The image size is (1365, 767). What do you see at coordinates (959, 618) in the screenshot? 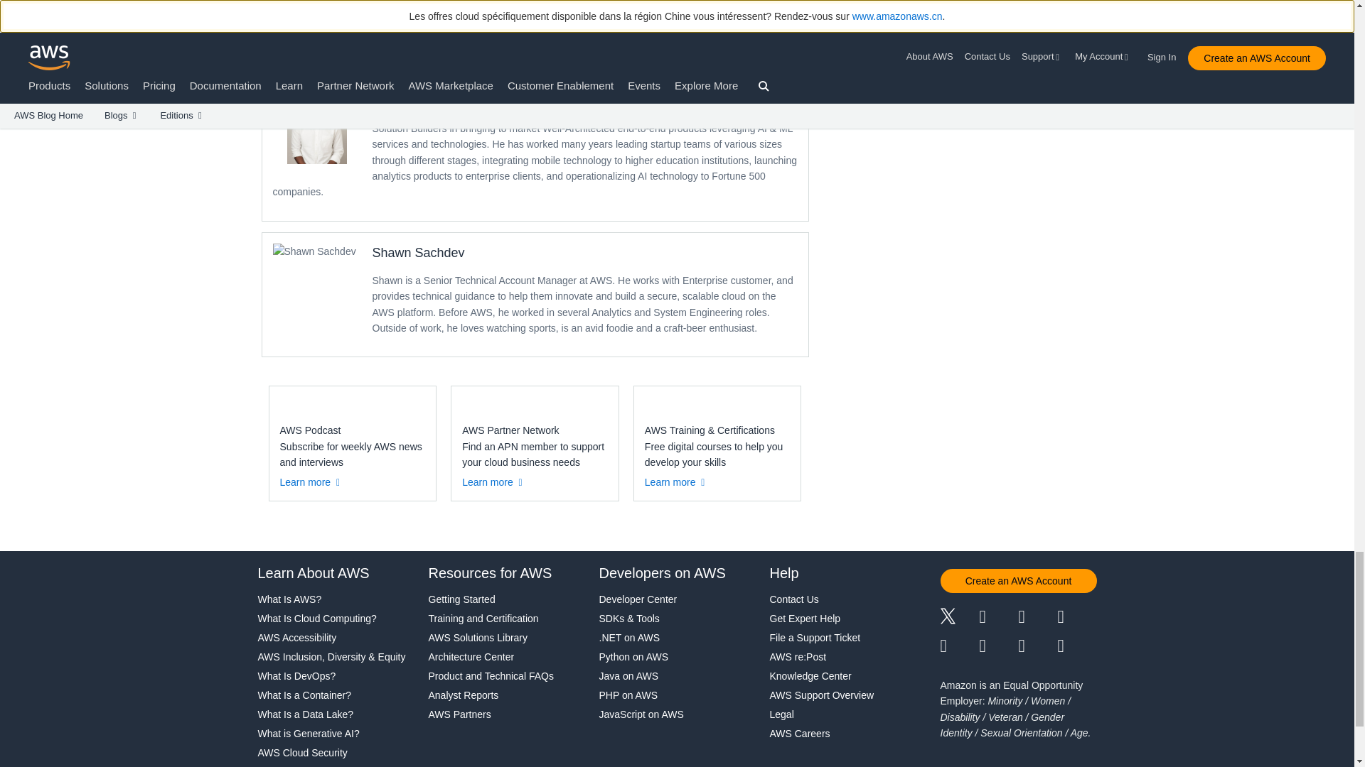
I see `Twitter` at bounding box center [959, 618].